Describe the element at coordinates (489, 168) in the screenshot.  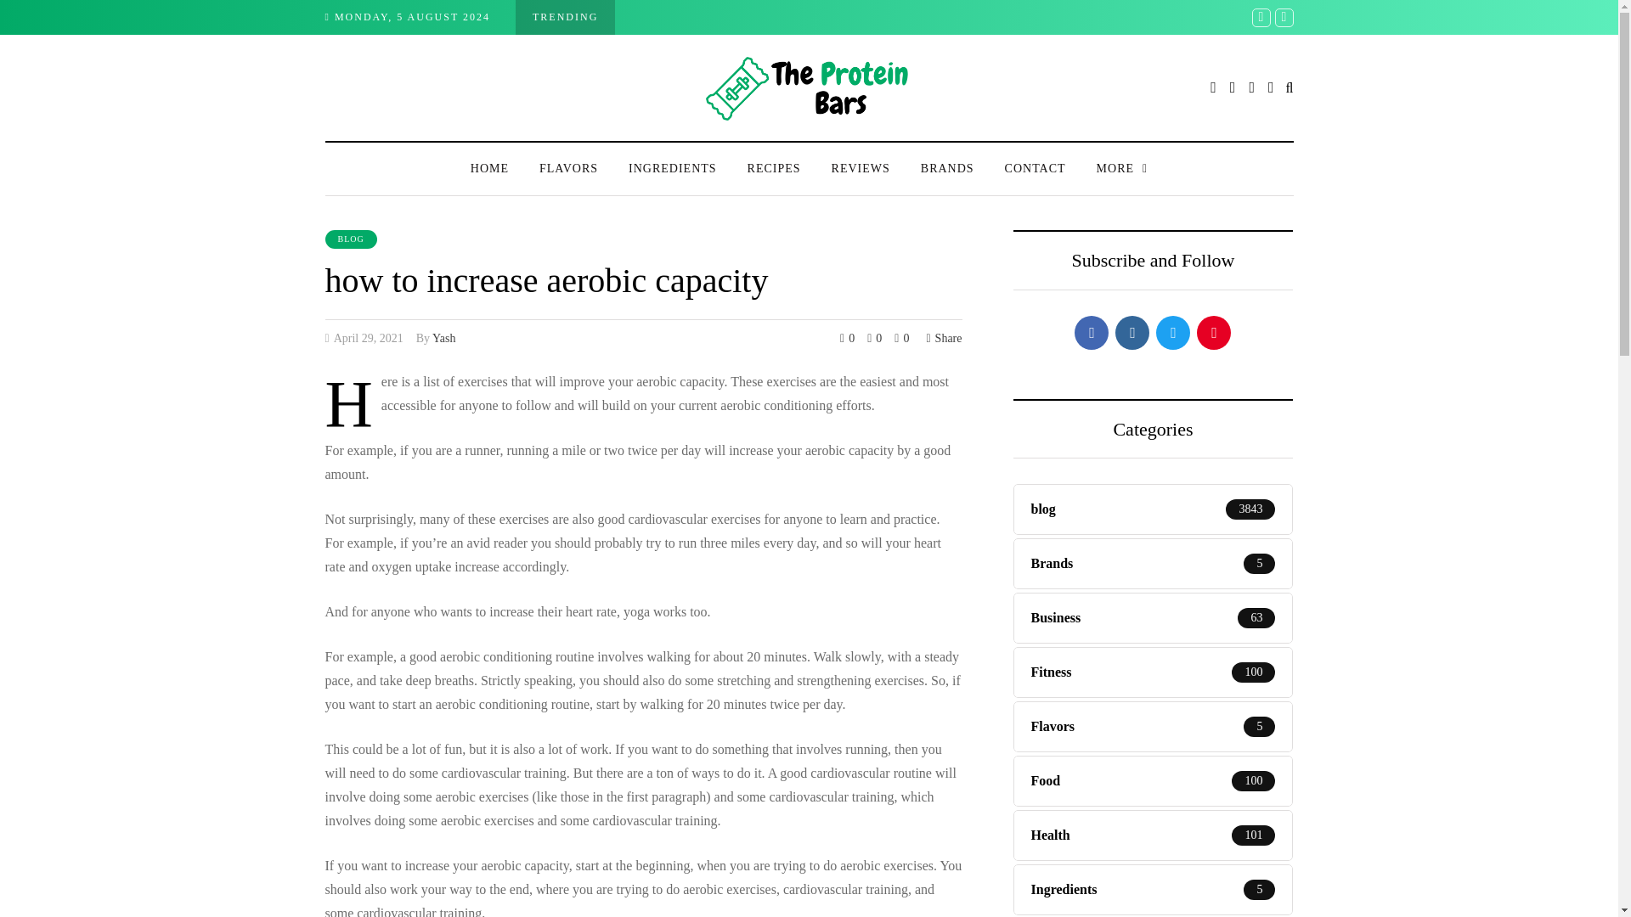
I see `HOME` at that location.